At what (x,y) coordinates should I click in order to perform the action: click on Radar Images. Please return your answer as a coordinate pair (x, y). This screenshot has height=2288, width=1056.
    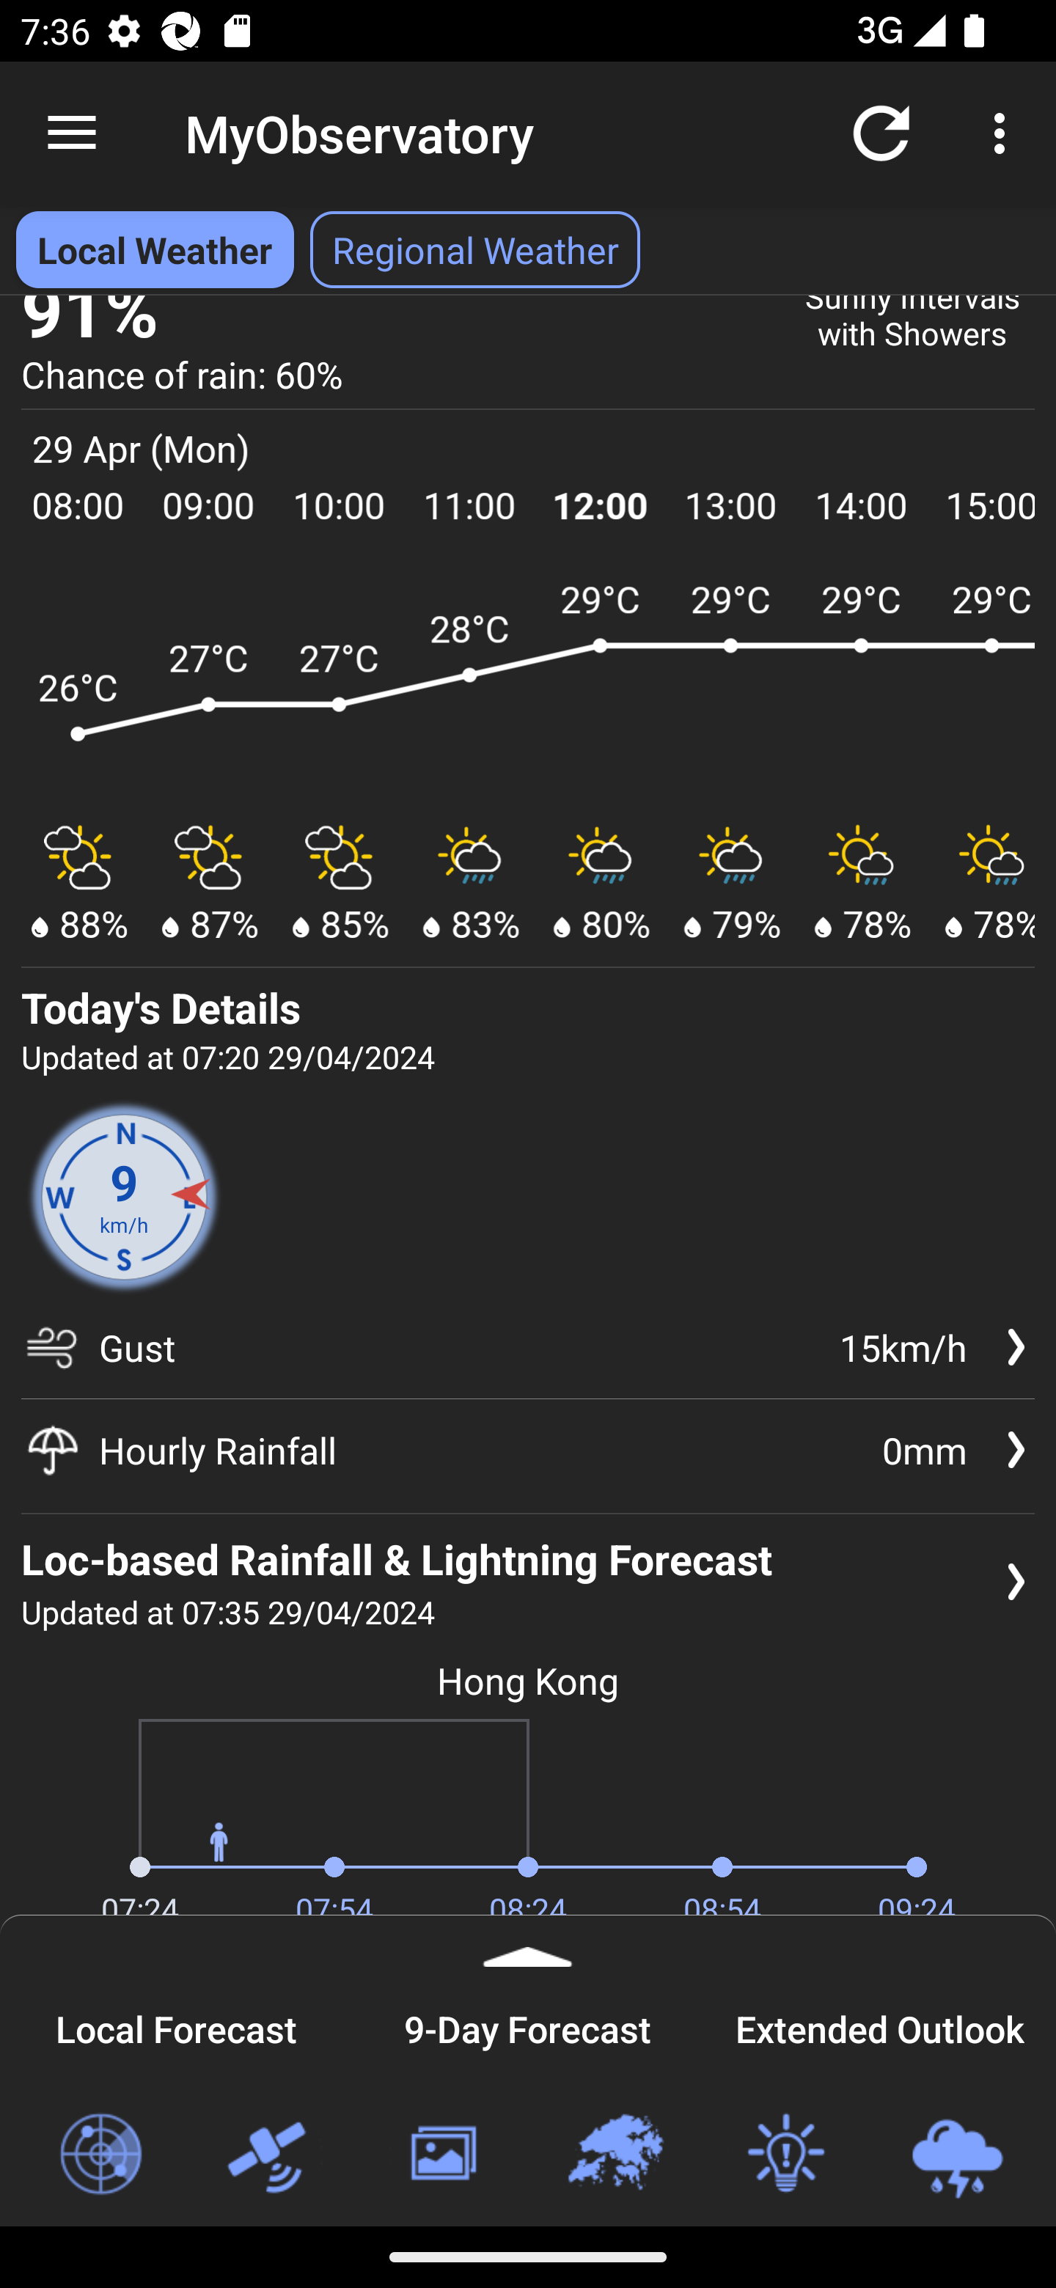
    Looking at the image, I should click on (100, 2155).